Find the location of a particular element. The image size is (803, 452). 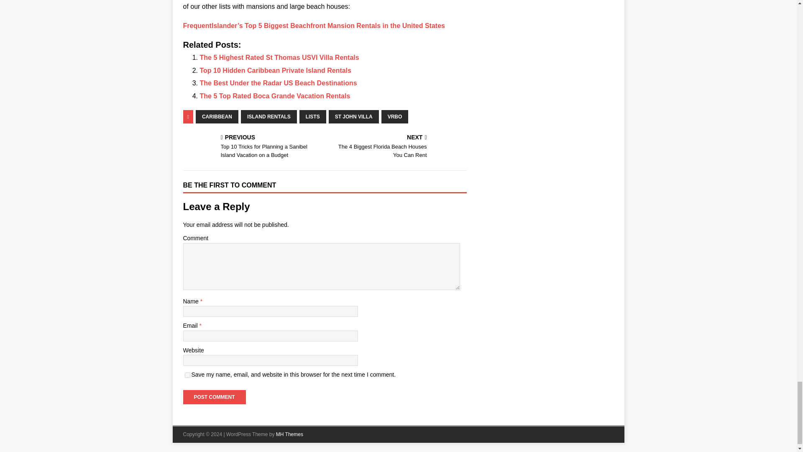

The 5 Highest Rated St Thomas USVI Villa Rentals is located at coordinates (279, 57).